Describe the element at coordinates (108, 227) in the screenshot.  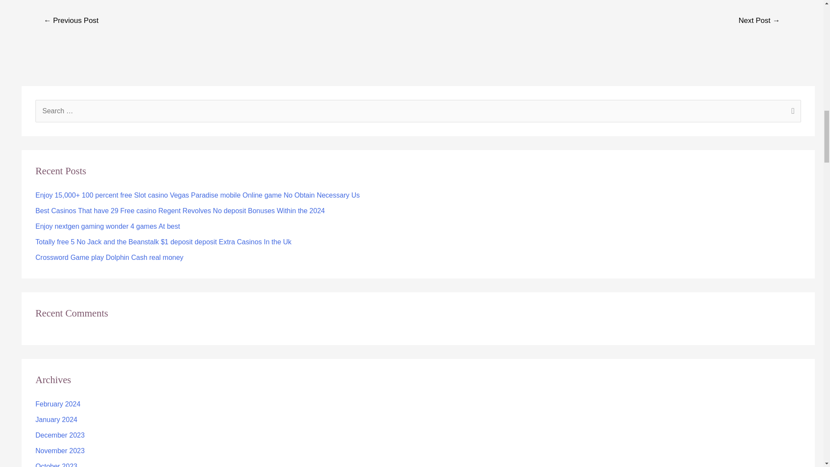
I see `Enjoy nextgen gaming wonder 4 games At best` at that location.